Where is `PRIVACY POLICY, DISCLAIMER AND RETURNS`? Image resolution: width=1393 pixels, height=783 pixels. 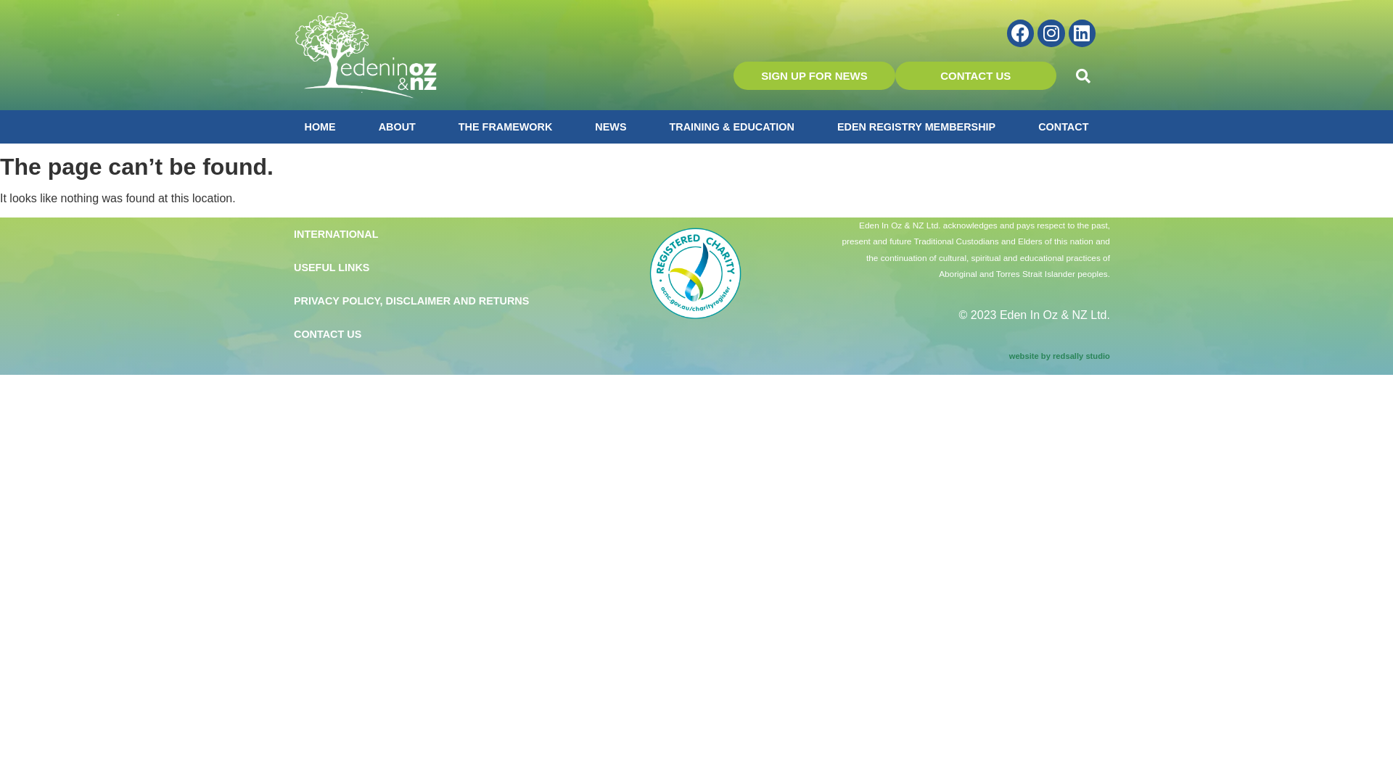
PRIVACY POLICY, DISCLAIMER AND RETURNS is located at coordinates (421, 301).